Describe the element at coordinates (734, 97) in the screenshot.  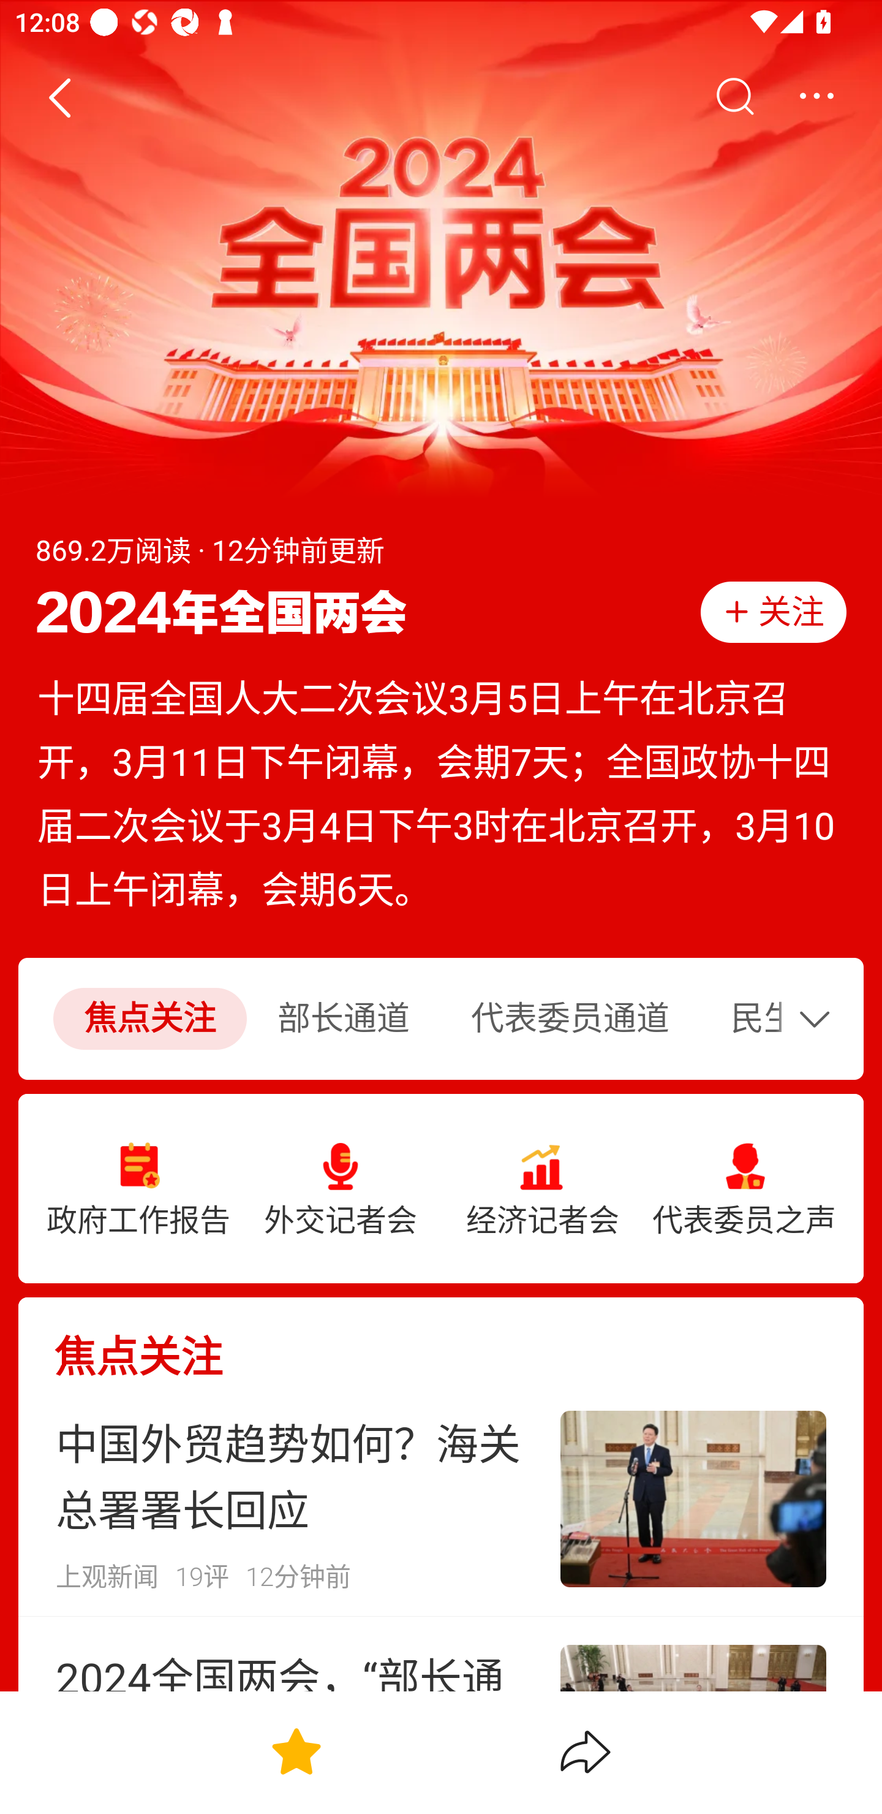
I see `` at that location.